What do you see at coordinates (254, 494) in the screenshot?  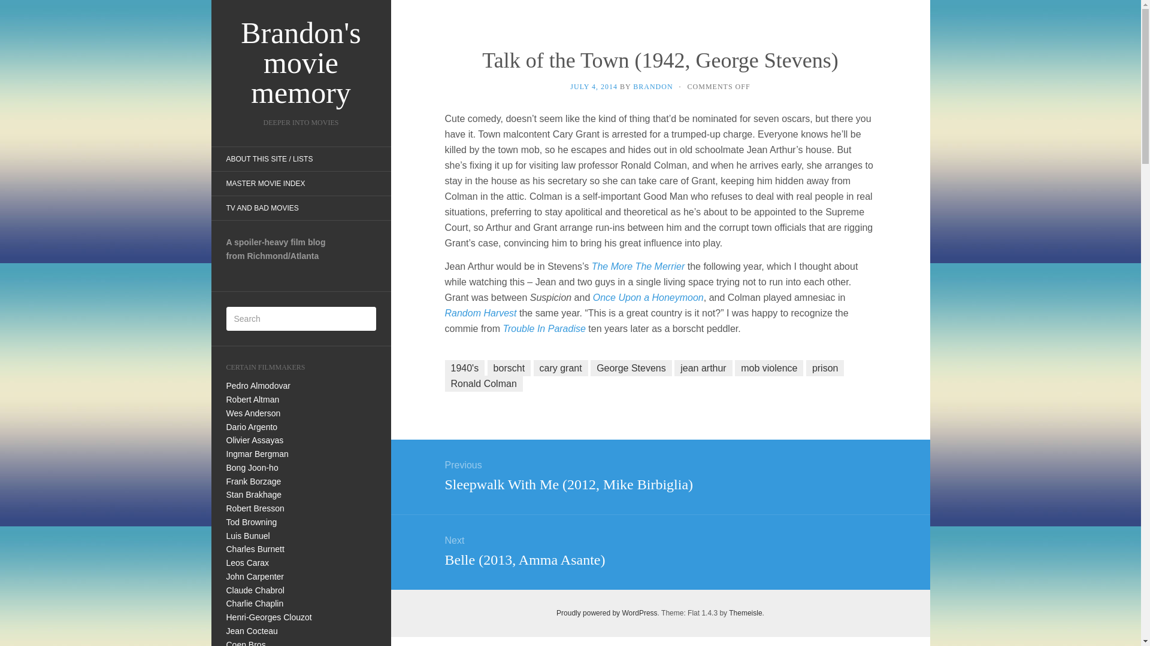 I see `Stan Brakhage` at bounding box center [254, 494].